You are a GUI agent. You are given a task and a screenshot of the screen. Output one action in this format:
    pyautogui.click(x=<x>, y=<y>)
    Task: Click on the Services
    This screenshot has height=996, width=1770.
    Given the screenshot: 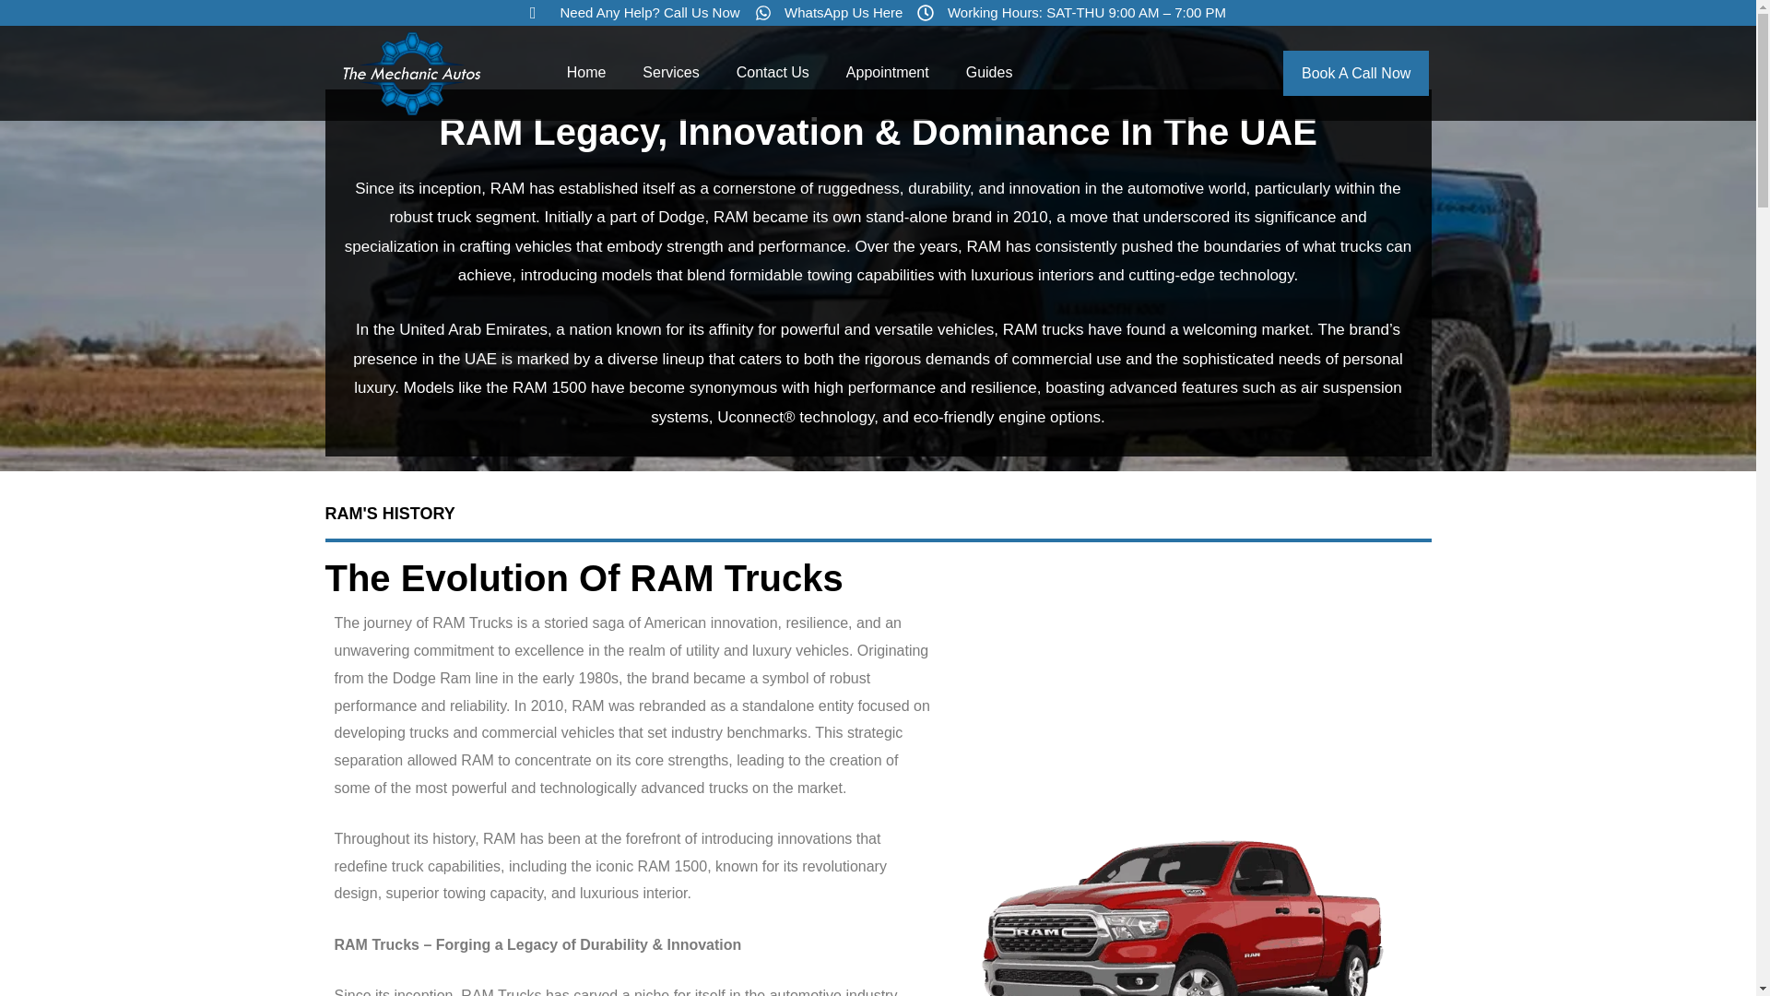 What is the action you would take?
    pyautogui.click(x=670, y=72)
    